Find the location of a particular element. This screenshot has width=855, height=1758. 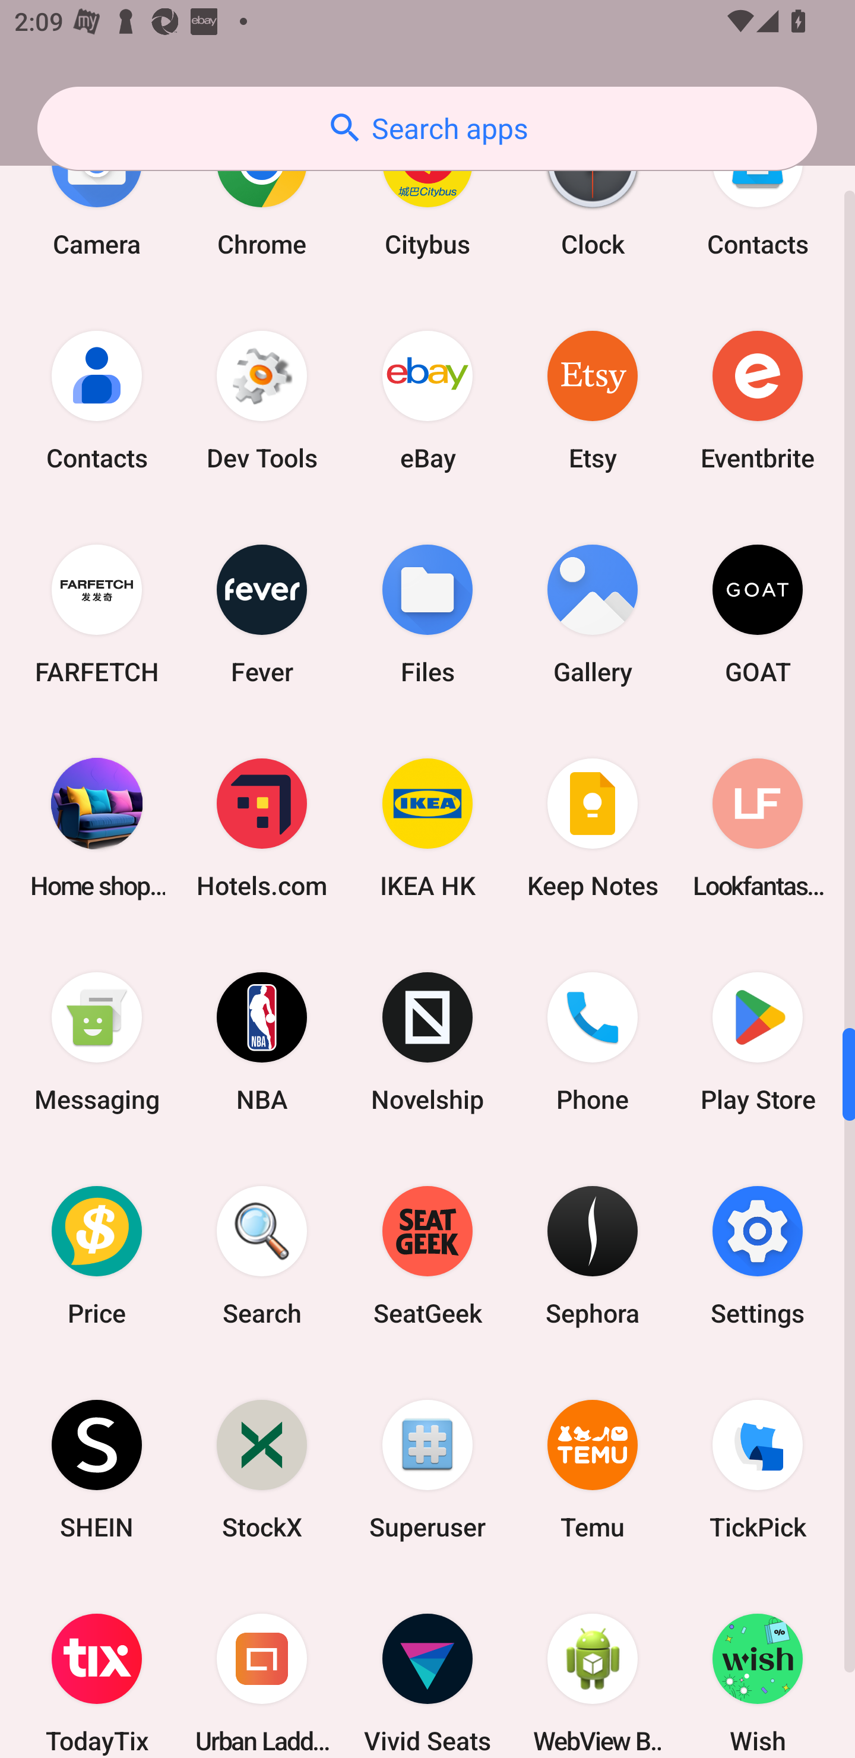

SHEIN is located at coordinates (97, 1469).